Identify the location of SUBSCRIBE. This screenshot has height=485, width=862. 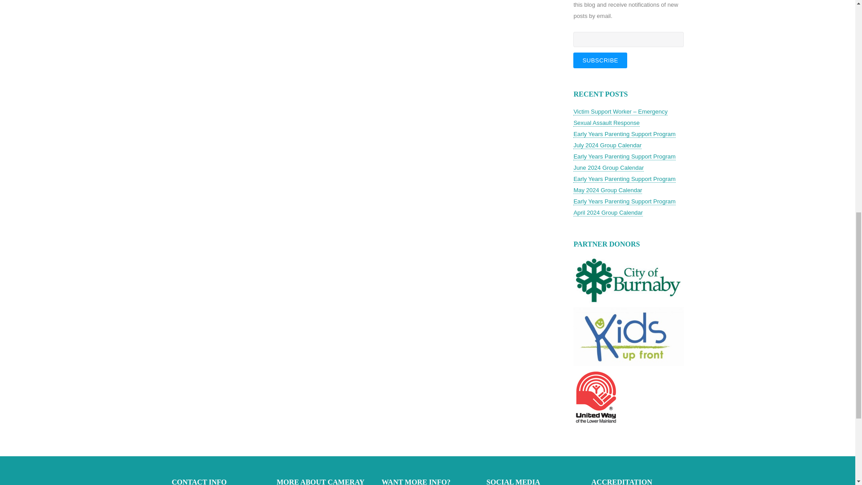
(600, 60).